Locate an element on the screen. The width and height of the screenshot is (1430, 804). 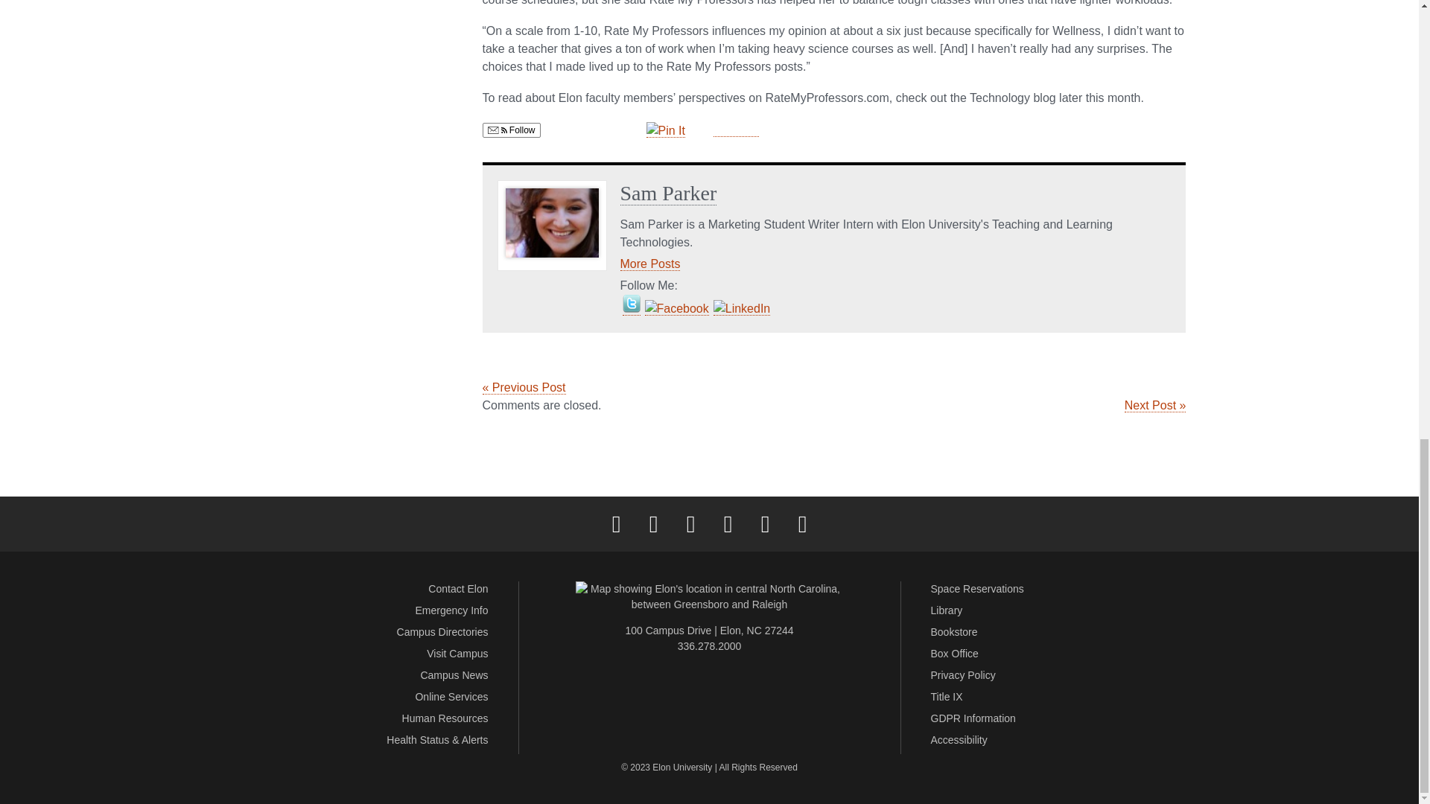
Facebook is located at coordinates (616, 524).